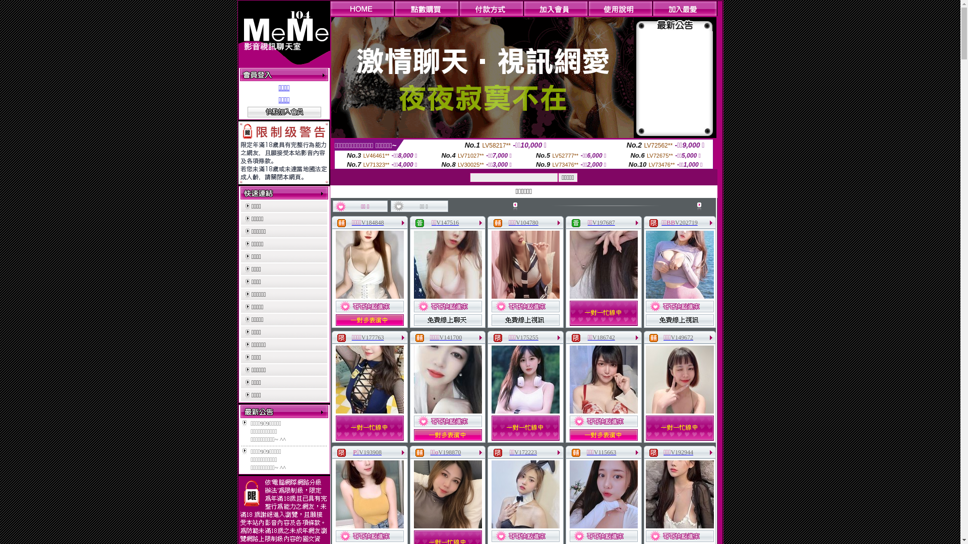 This screenshot has width=968, height=544. I want to click on V202719, so click(687, 223).